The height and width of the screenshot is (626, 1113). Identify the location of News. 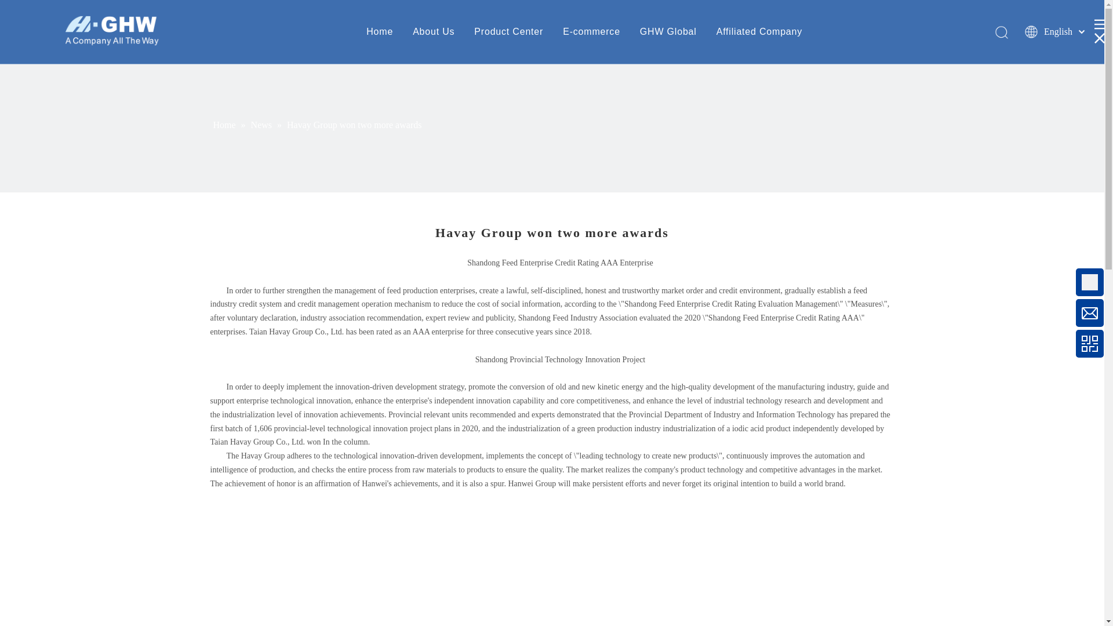
(262, 125).